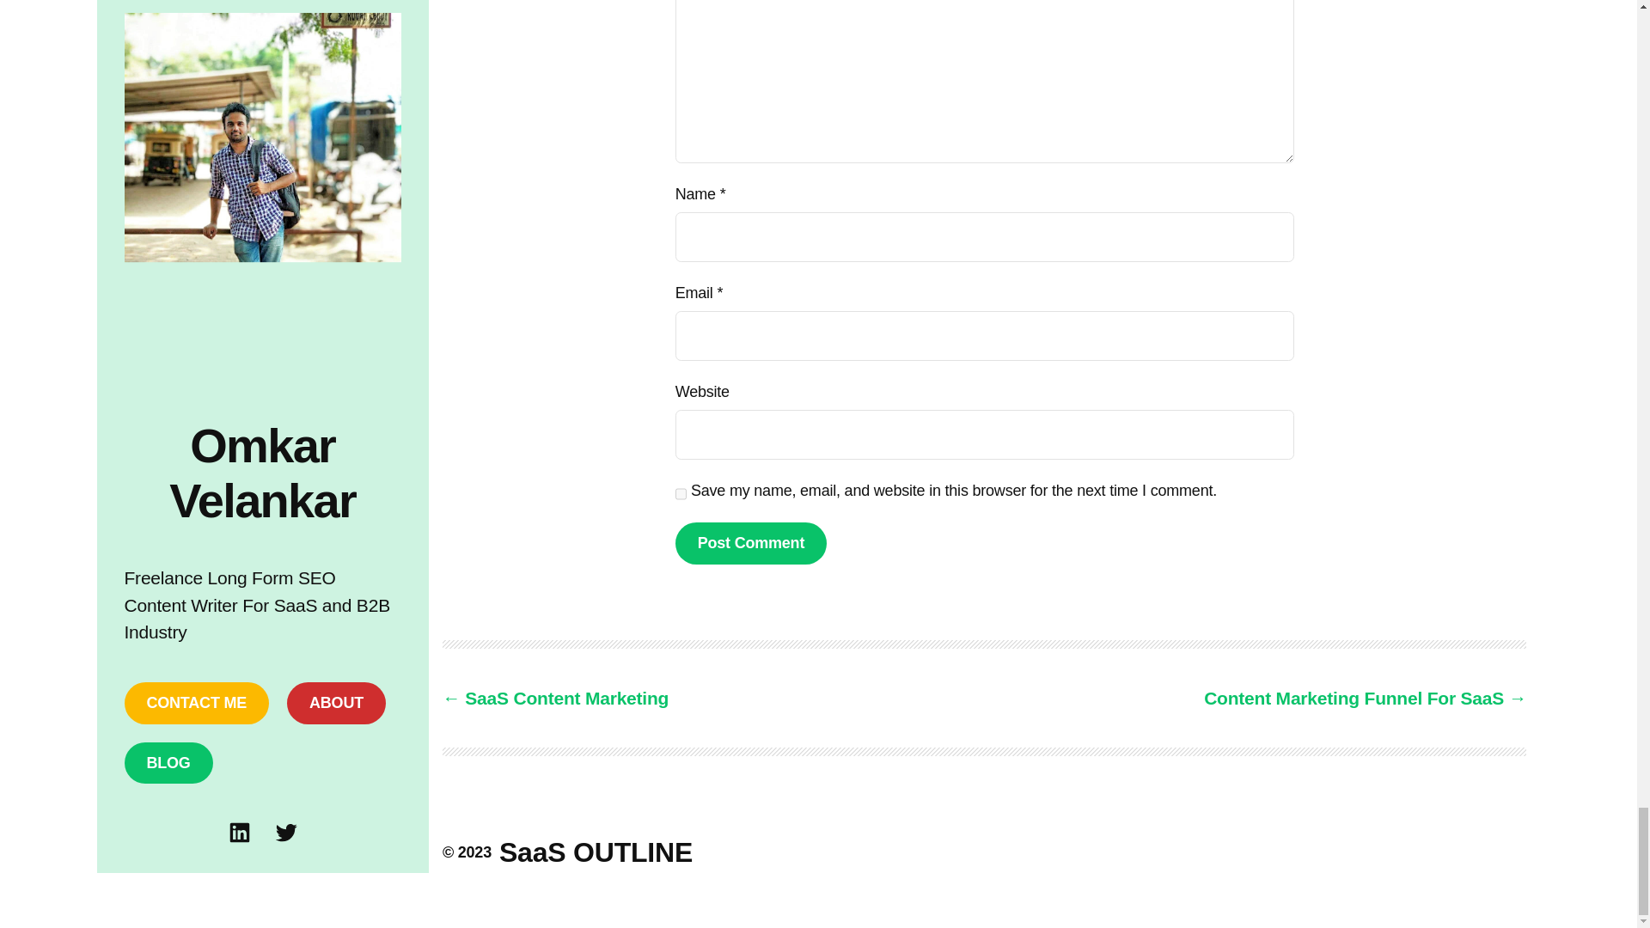 The image size is (1650, 928). What do you see at coordinates (596, 852) in the screenshot?
I see `SaaS OUTLINE` at bounding box center [596, 852].